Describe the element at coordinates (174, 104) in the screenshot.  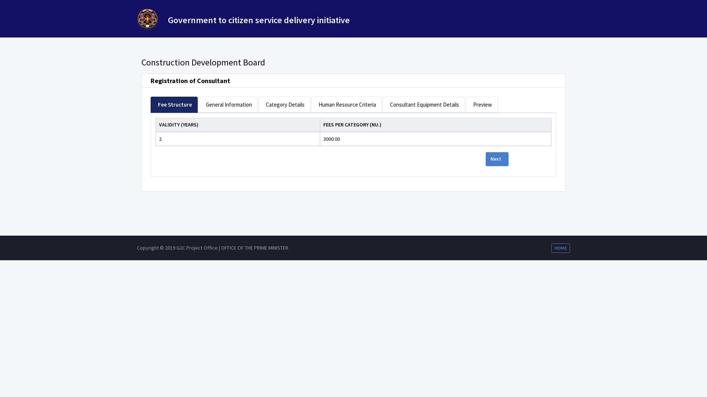
I see `Fee Structure` at that location.